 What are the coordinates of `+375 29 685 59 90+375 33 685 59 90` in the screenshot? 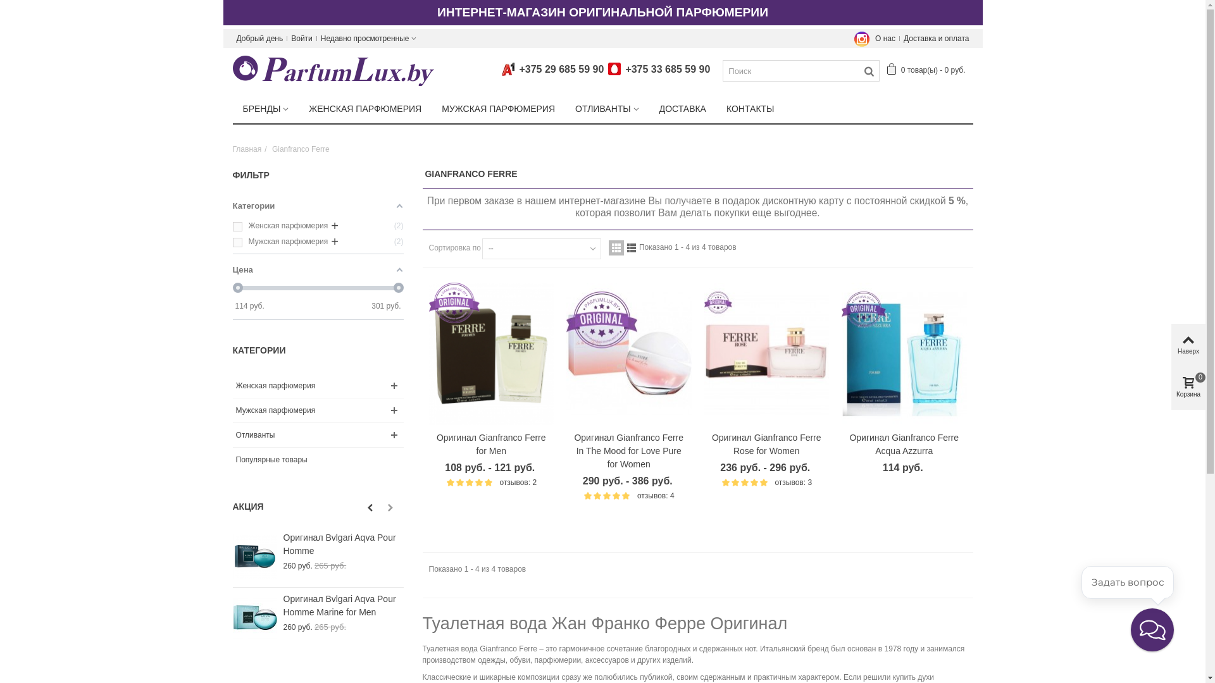 It's located at (610, 70).